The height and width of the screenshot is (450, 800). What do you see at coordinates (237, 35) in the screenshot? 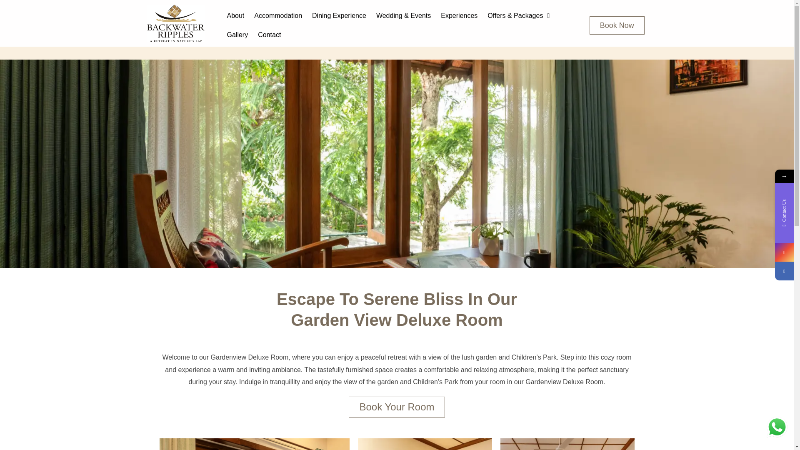
I see `Gallery` at bounding box center [237, 35].